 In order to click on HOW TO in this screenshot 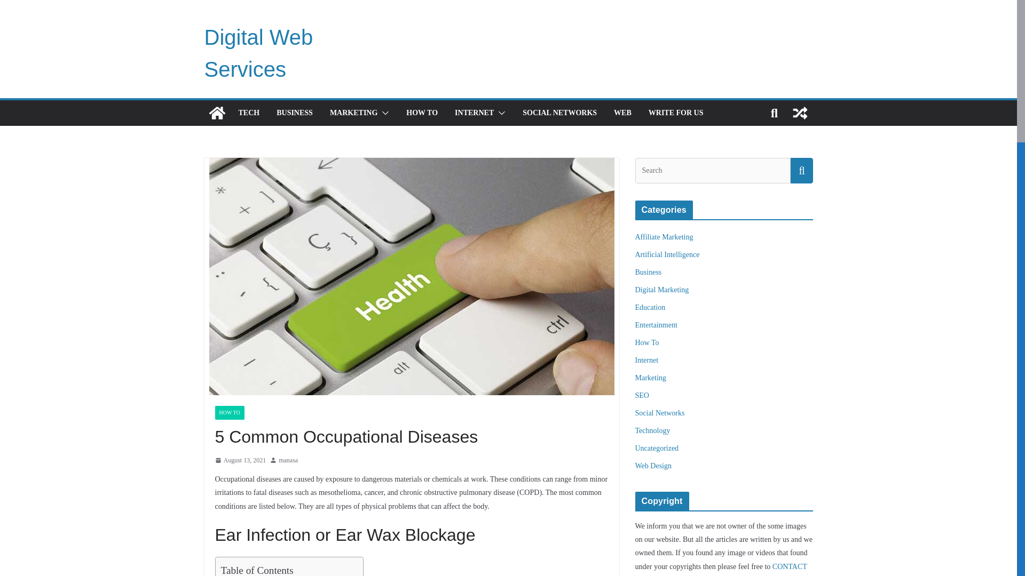, I will do `click(422, 113)`.